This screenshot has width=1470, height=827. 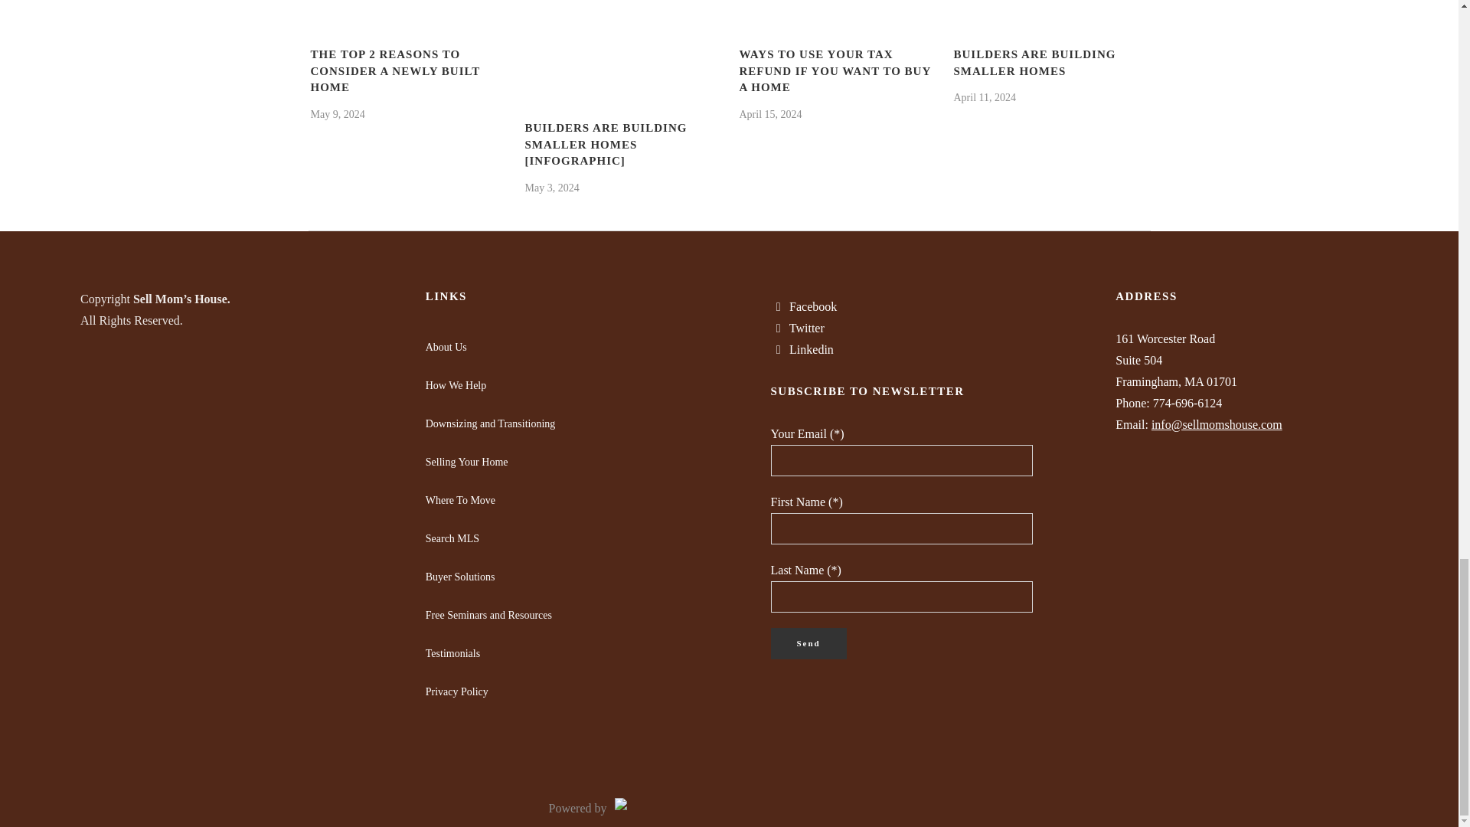 I want to click on Builders Are Building Smaller Homes, so click(x=1035, y=63).